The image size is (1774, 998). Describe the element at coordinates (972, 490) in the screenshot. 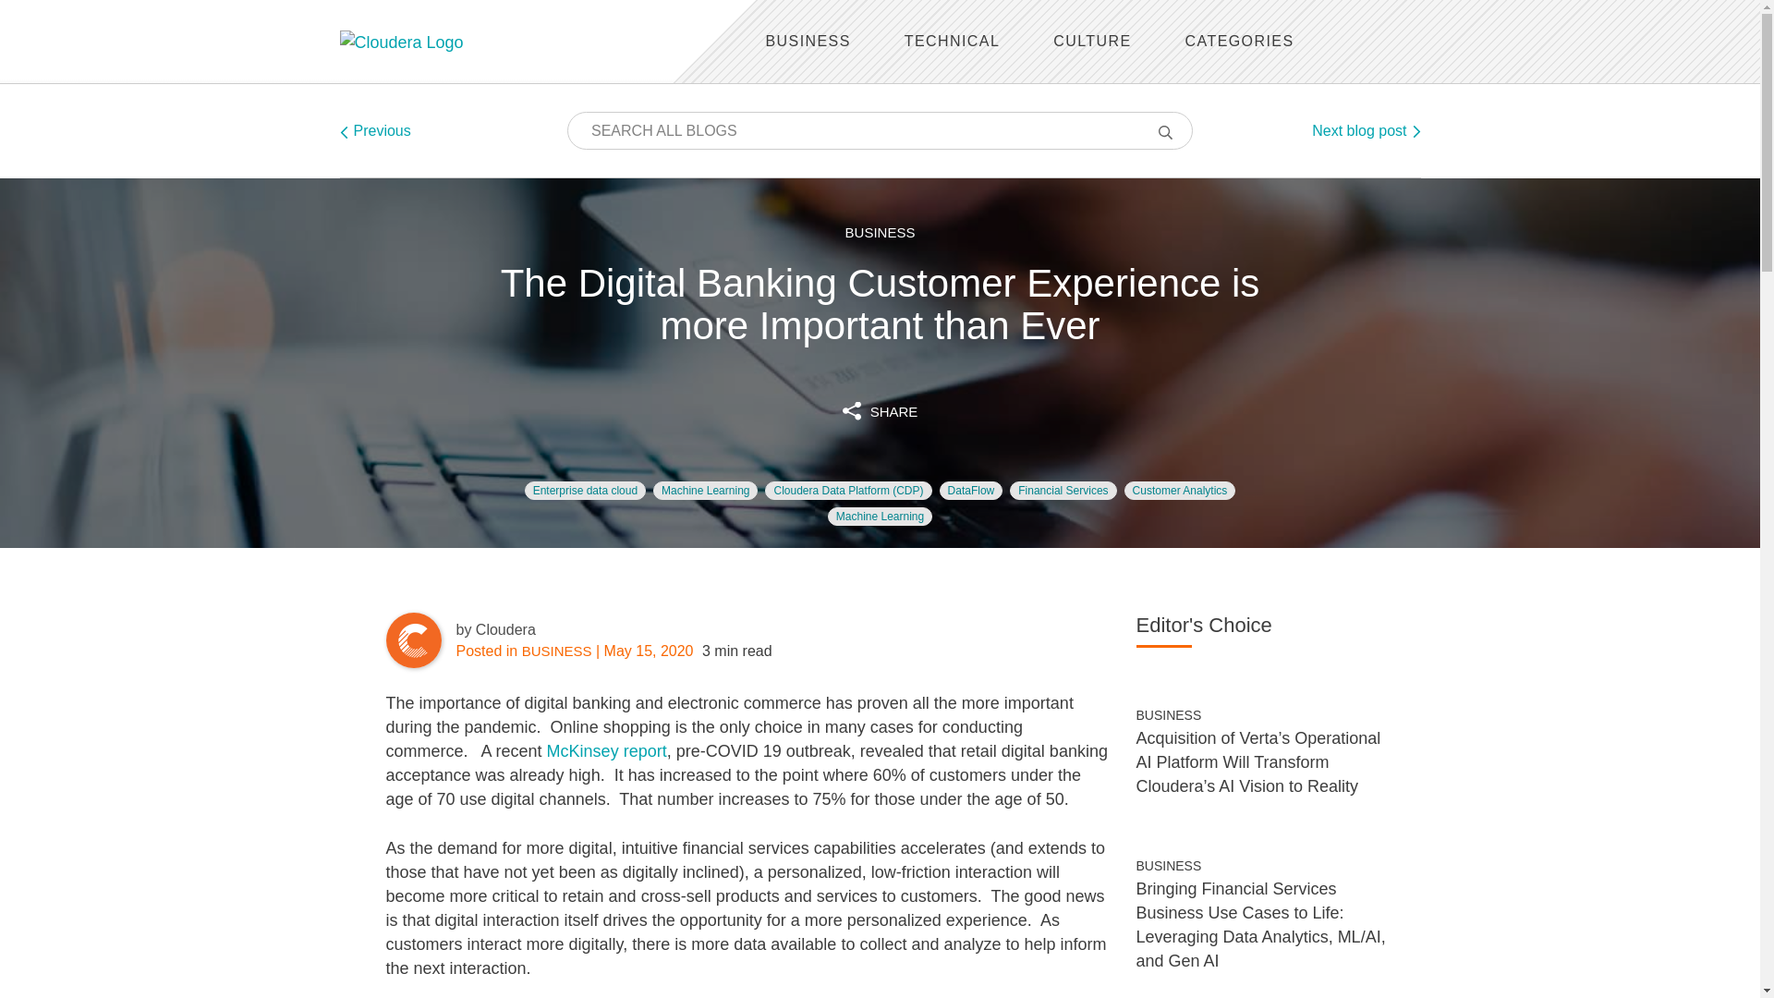

I see `DataFlow` at that location.